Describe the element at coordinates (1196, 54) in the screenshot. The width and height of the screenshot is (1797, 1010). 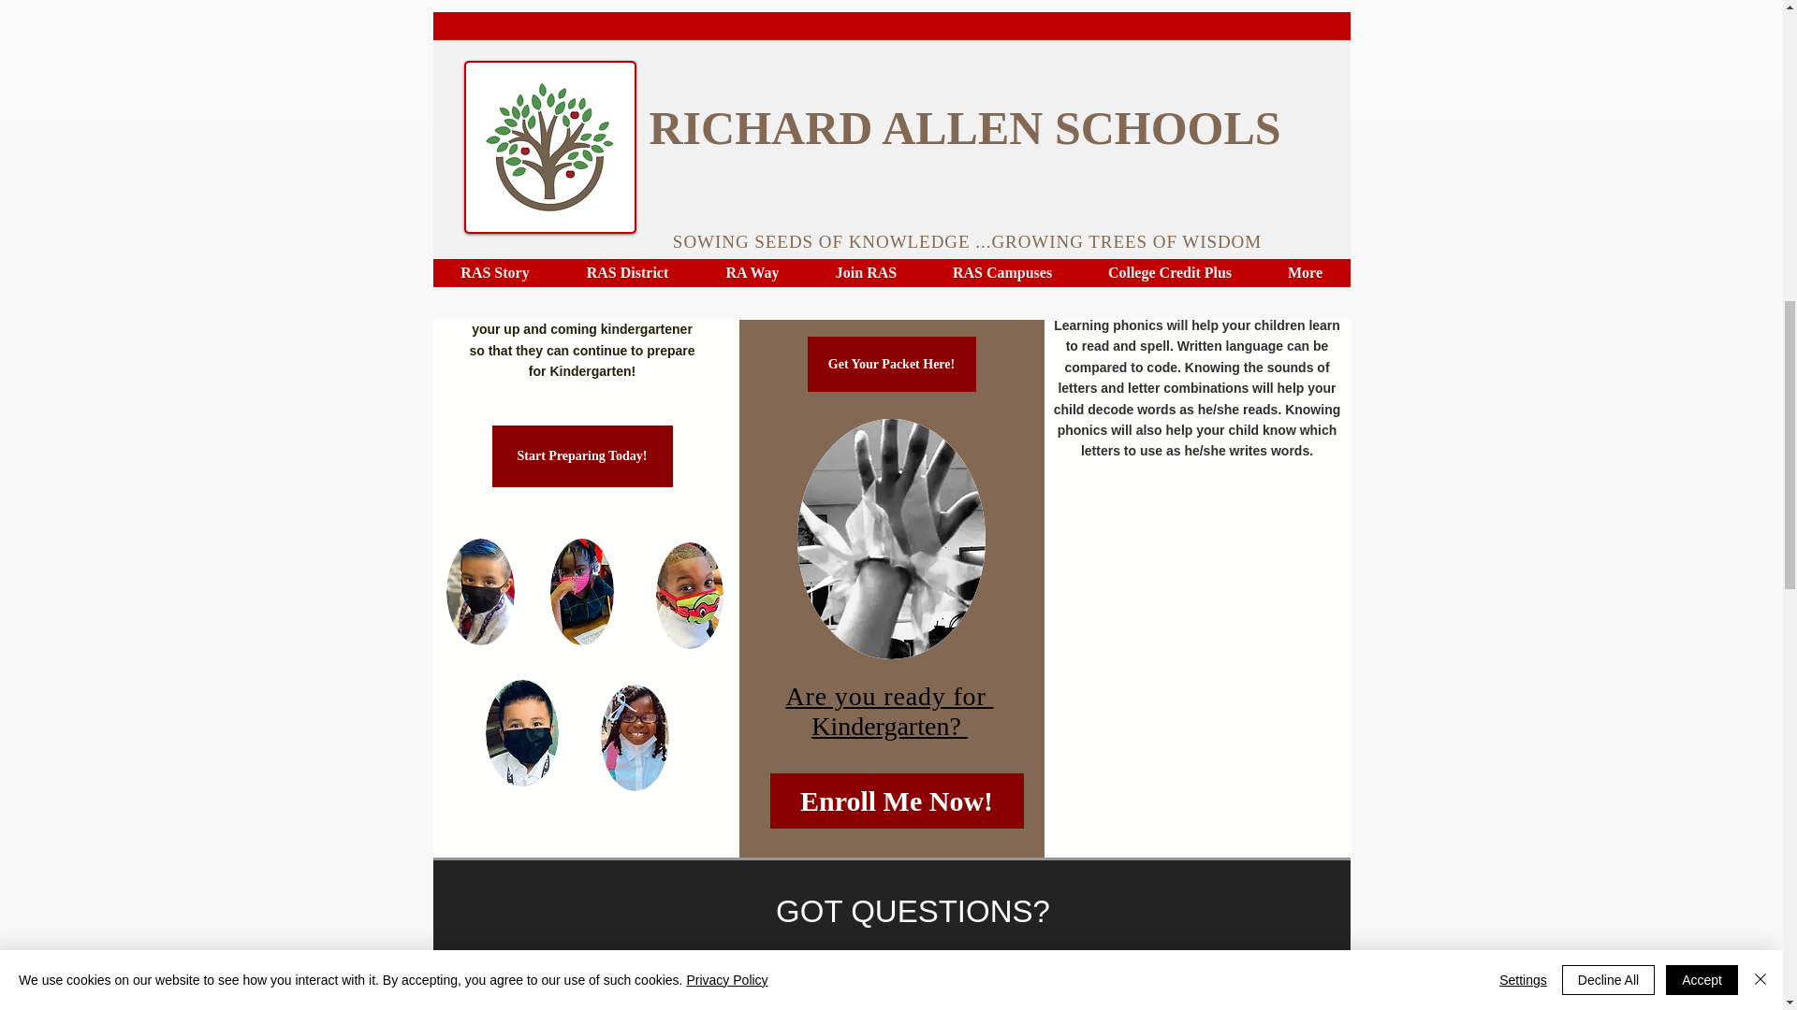
I see `Register for RA Academy Kindergarten` at that location.